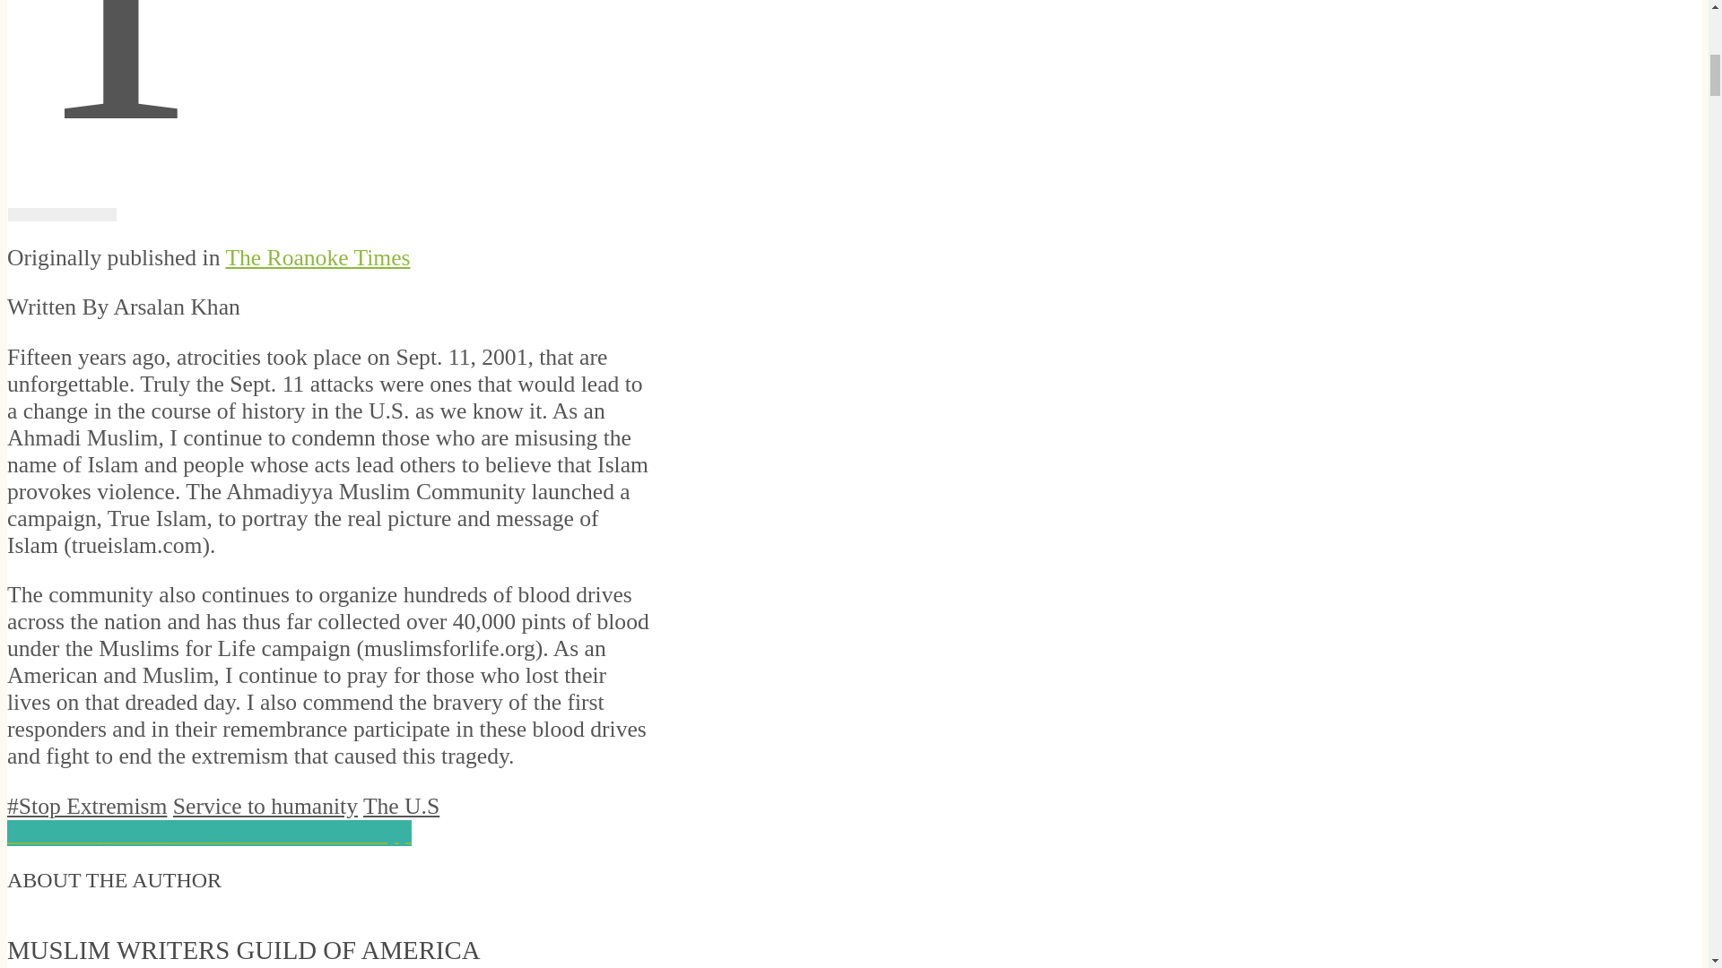  Describe the element at coordinates (362, 832) in the screenshot. I see `WhatsApp` at that location.